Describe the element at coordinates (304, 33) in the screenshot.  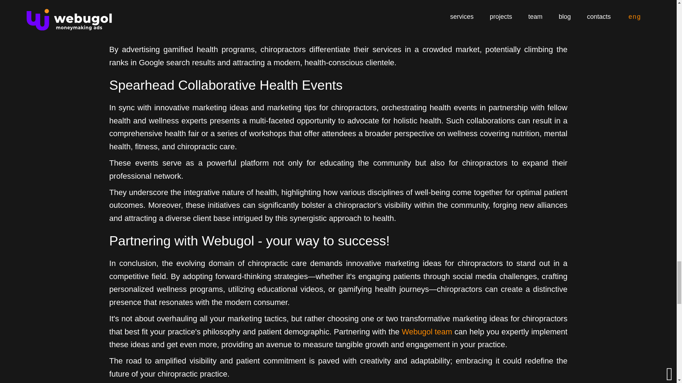
I see `trends` at that location.